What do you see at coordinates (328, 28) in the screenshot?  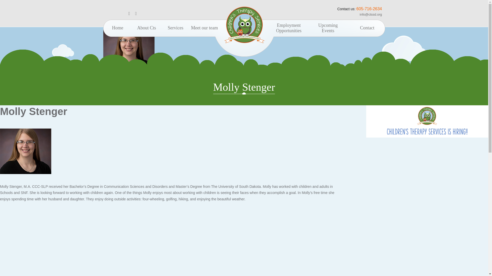 I see `Upcoming Events` at bounding box center [328, 28].